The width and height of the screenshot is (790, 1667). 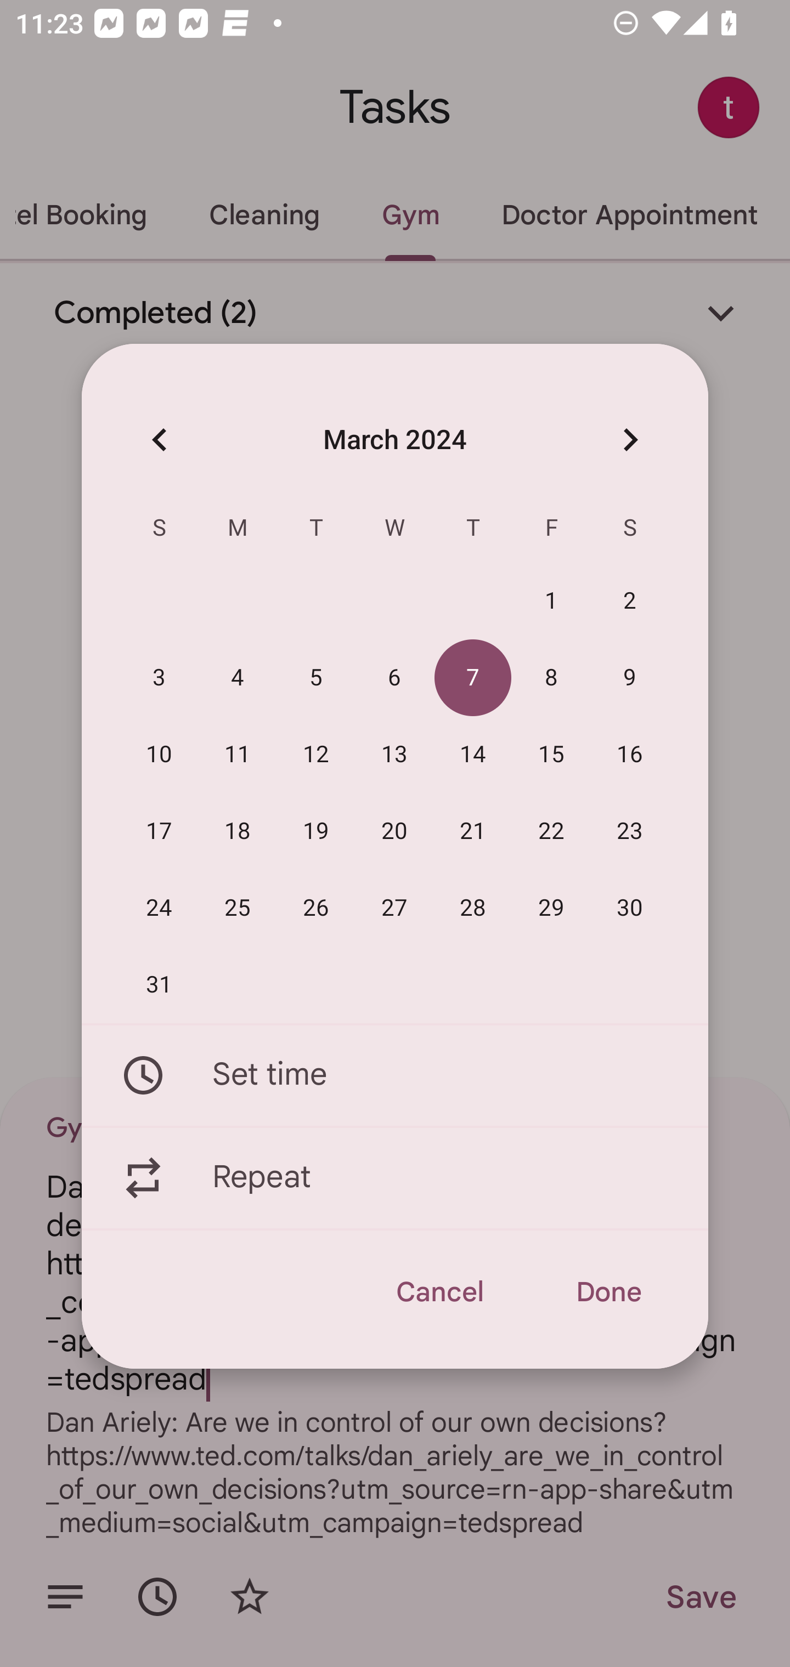 What do you see at coordinates (552, 908) in the screenshot?
I see `29 29 March 2024` at bounding box center [552, 908].